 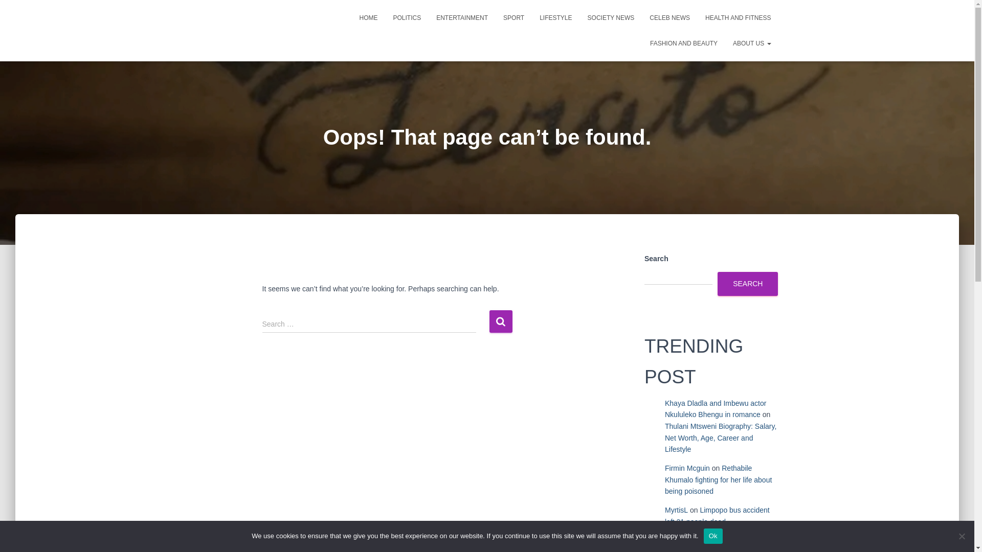 I want to click on Entertainment, so click(x=462, y=17).